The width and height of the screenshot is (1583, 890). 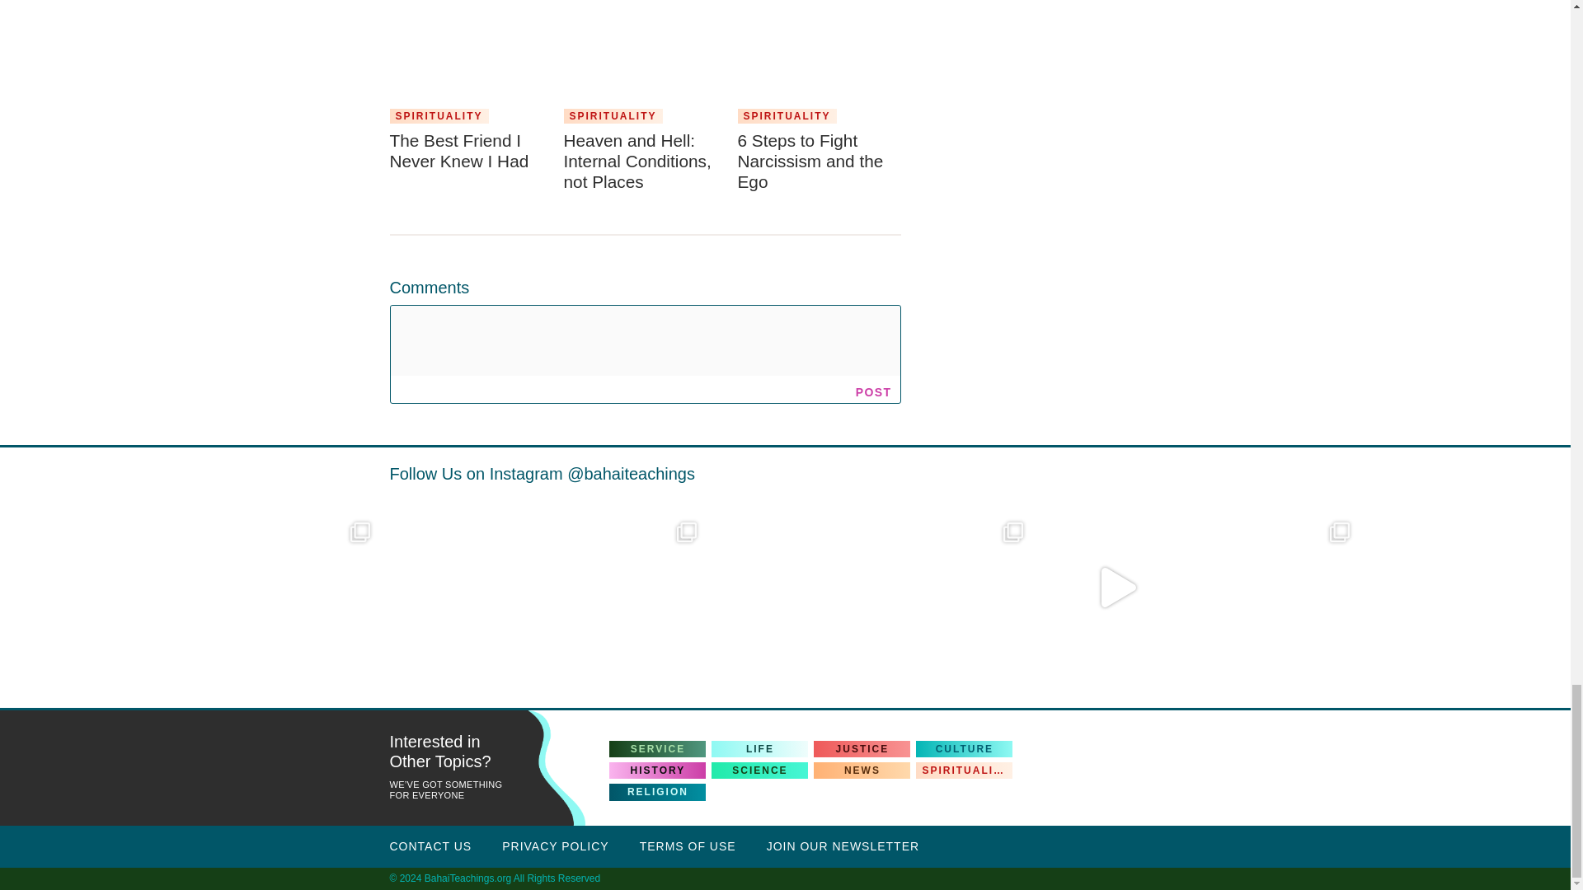 What do you see at coordinates (874, 391) in the screenshot?
I see `Post` at bounding box center [874, 391].